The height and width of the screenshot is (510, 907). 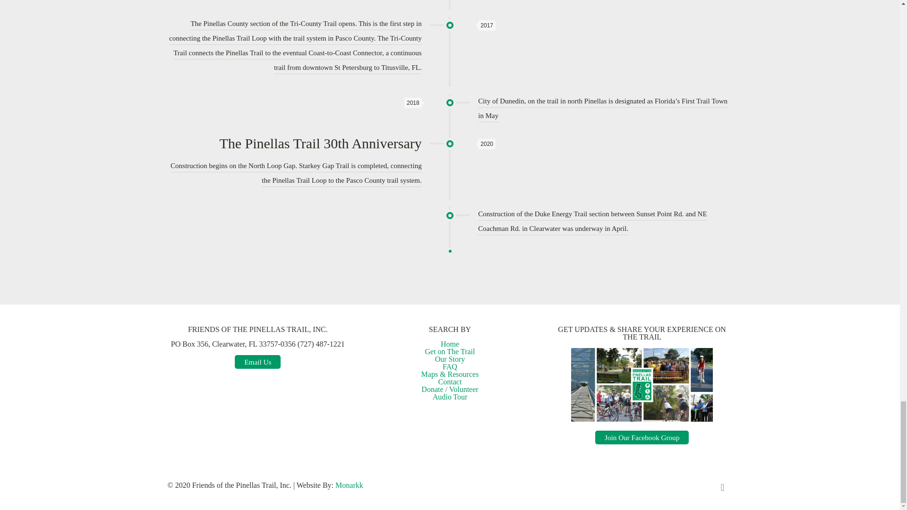 I want to click on Get on The Trail, so click(x=450, y=351).